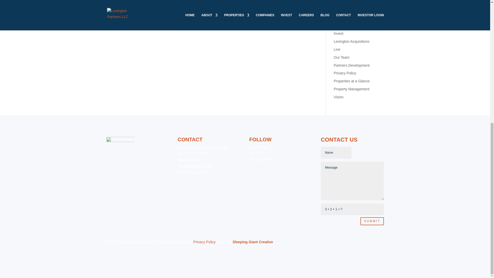 Image resolution: width=494 pixels, height=278 pixels. I want to click on Live, so click(337, 49).